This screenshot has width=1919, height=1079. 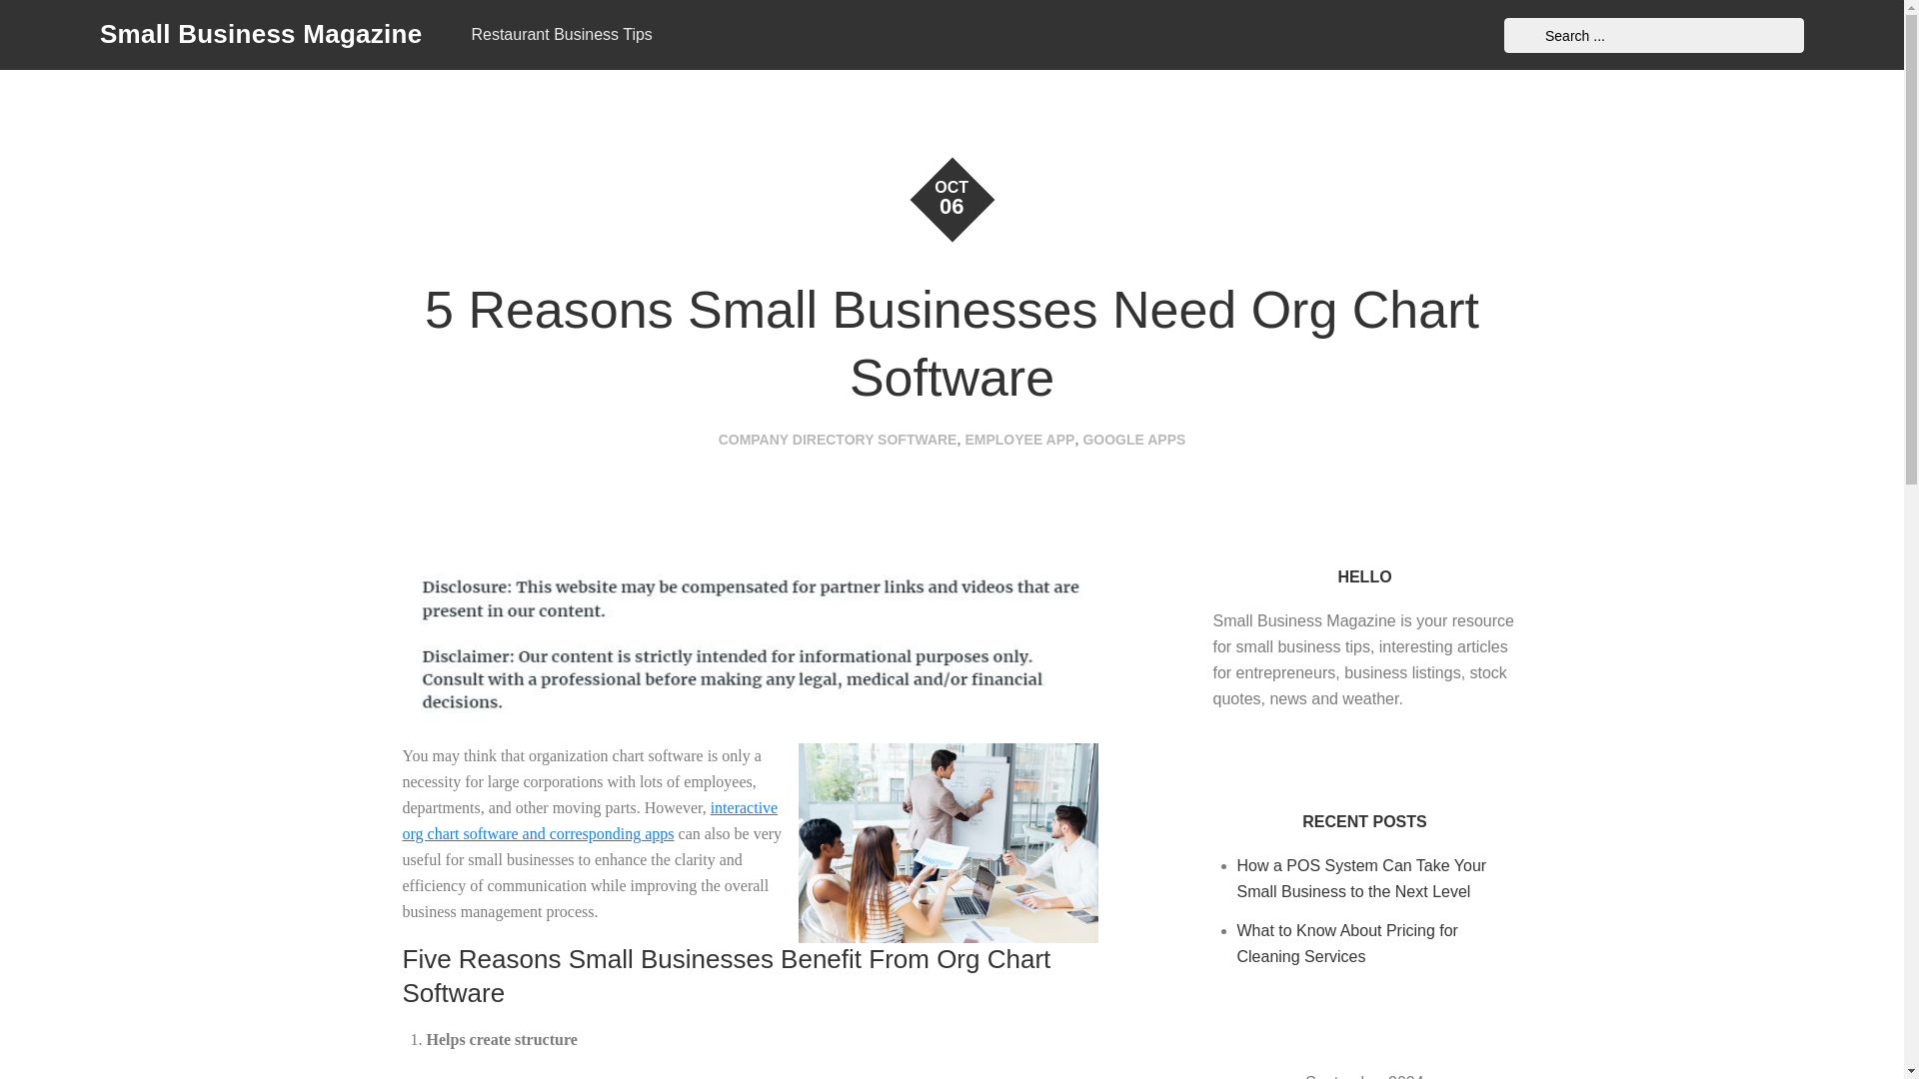 What do you see at coordinates (1133, 440) in the screenshot?
I see `GOOGLE APPS` at bounding box center [1133, 440].